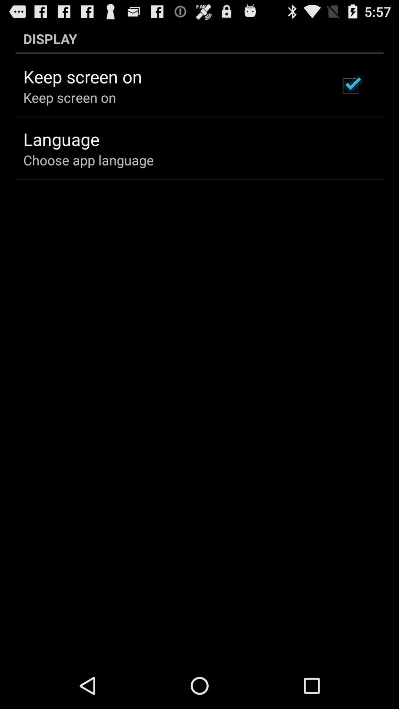 Image resolution: width=399 pixels, height=709 pixels. Describe the element at coordinates (350, 86) in the screenshot. I see `open icon at the top right corner` at that location.